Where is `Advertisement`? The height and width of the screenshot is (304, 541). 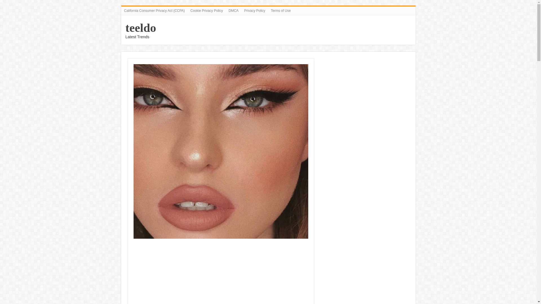
Advertisement is located at coordinates (221, 273).